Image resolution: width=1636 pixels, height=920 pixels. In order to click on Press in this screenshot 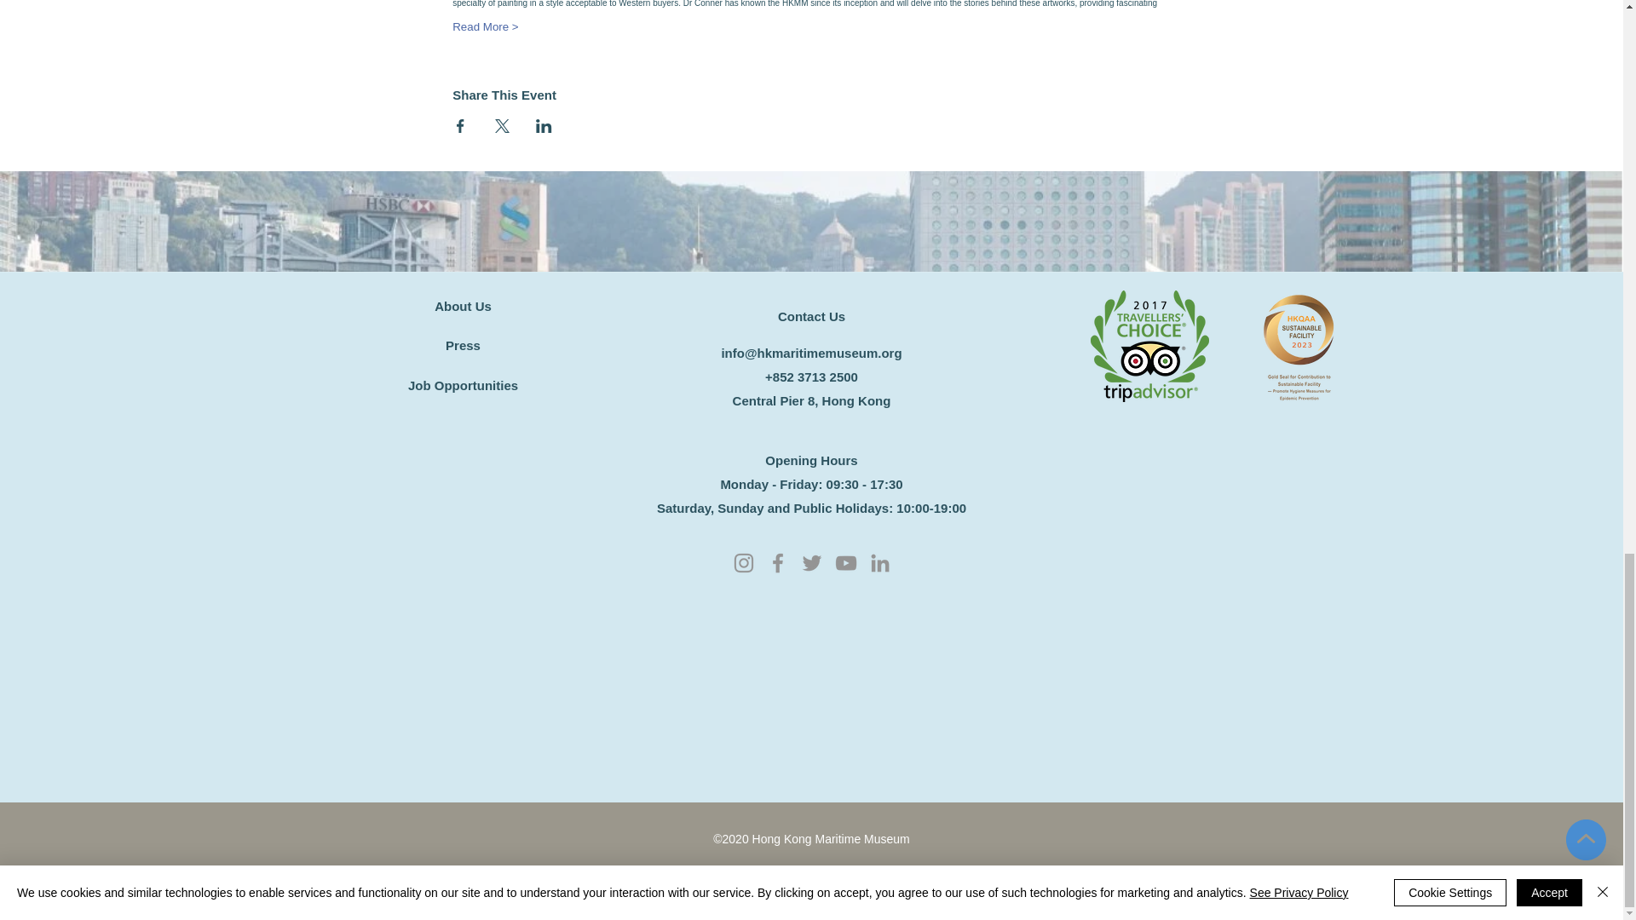, I will do `click(463, 345)`.